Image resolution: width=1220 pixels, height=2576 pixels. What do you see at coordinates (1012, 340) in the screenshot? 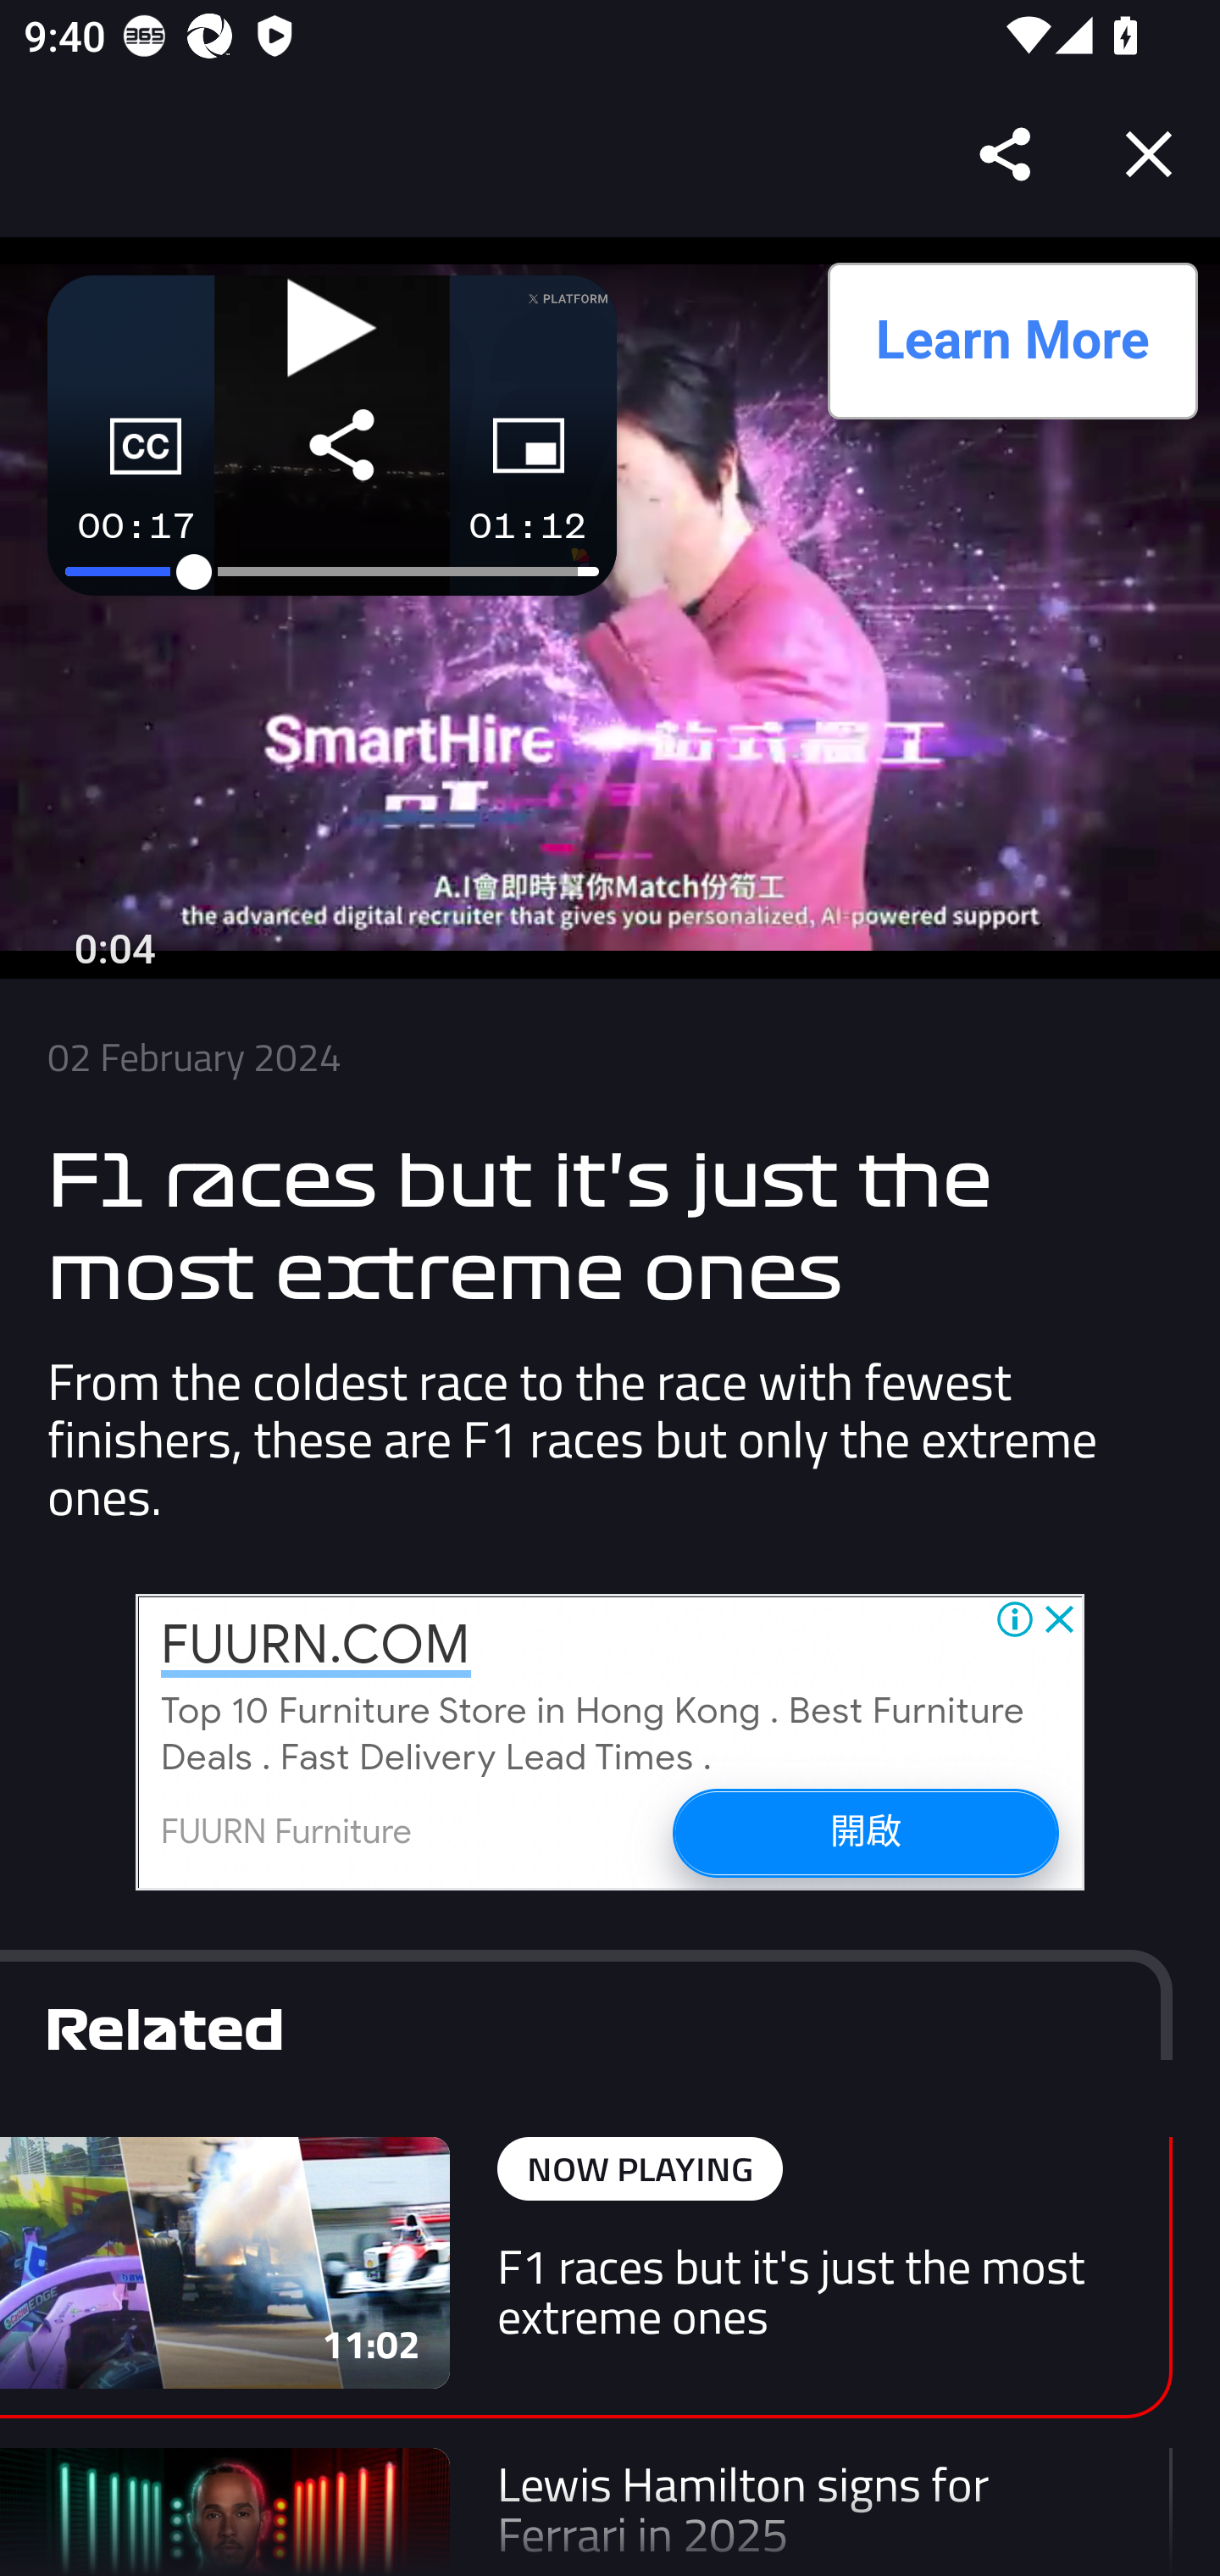
I see `Learn More` at bounding box center [1012, 340].